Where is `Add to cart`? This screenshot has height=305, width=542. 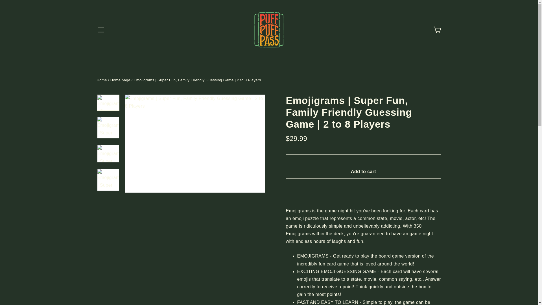 Add to cart is located at coordinates (363, 172).